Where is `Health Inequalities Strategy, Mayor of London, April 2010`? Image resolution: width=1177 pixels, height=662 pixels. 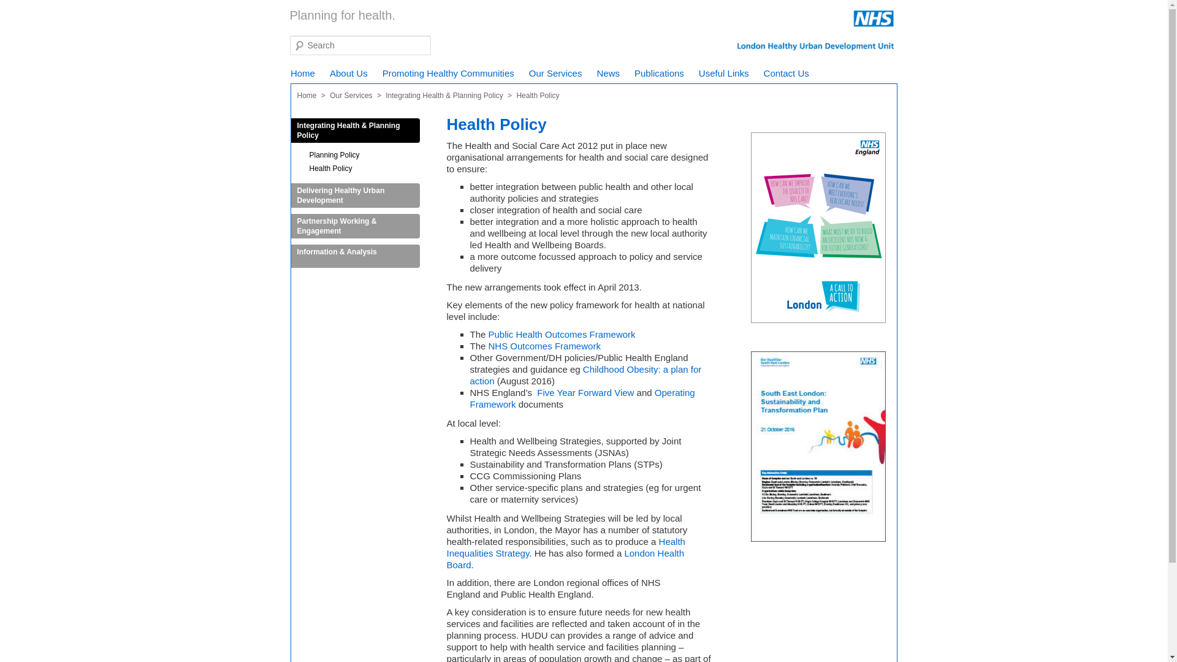
Health Inequalities Strategy, Mayor of London, April 2010 is located at coordinates (565, 547).